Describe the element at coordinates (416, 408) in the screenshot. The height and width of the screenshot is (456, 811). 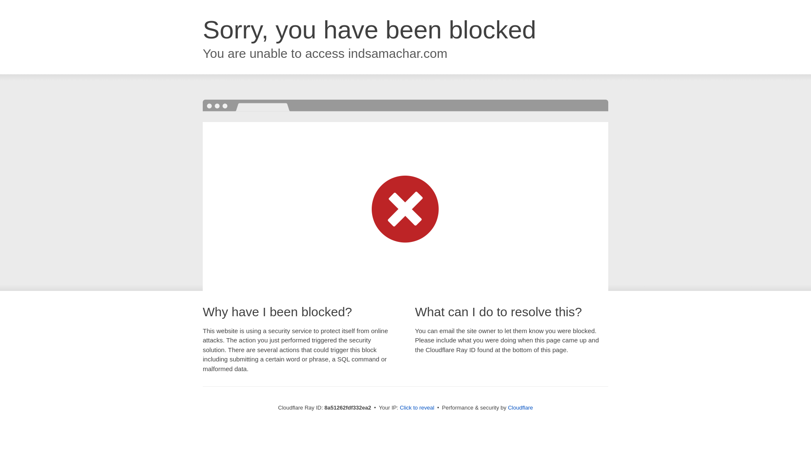
I see `Click to reveal` at that location.